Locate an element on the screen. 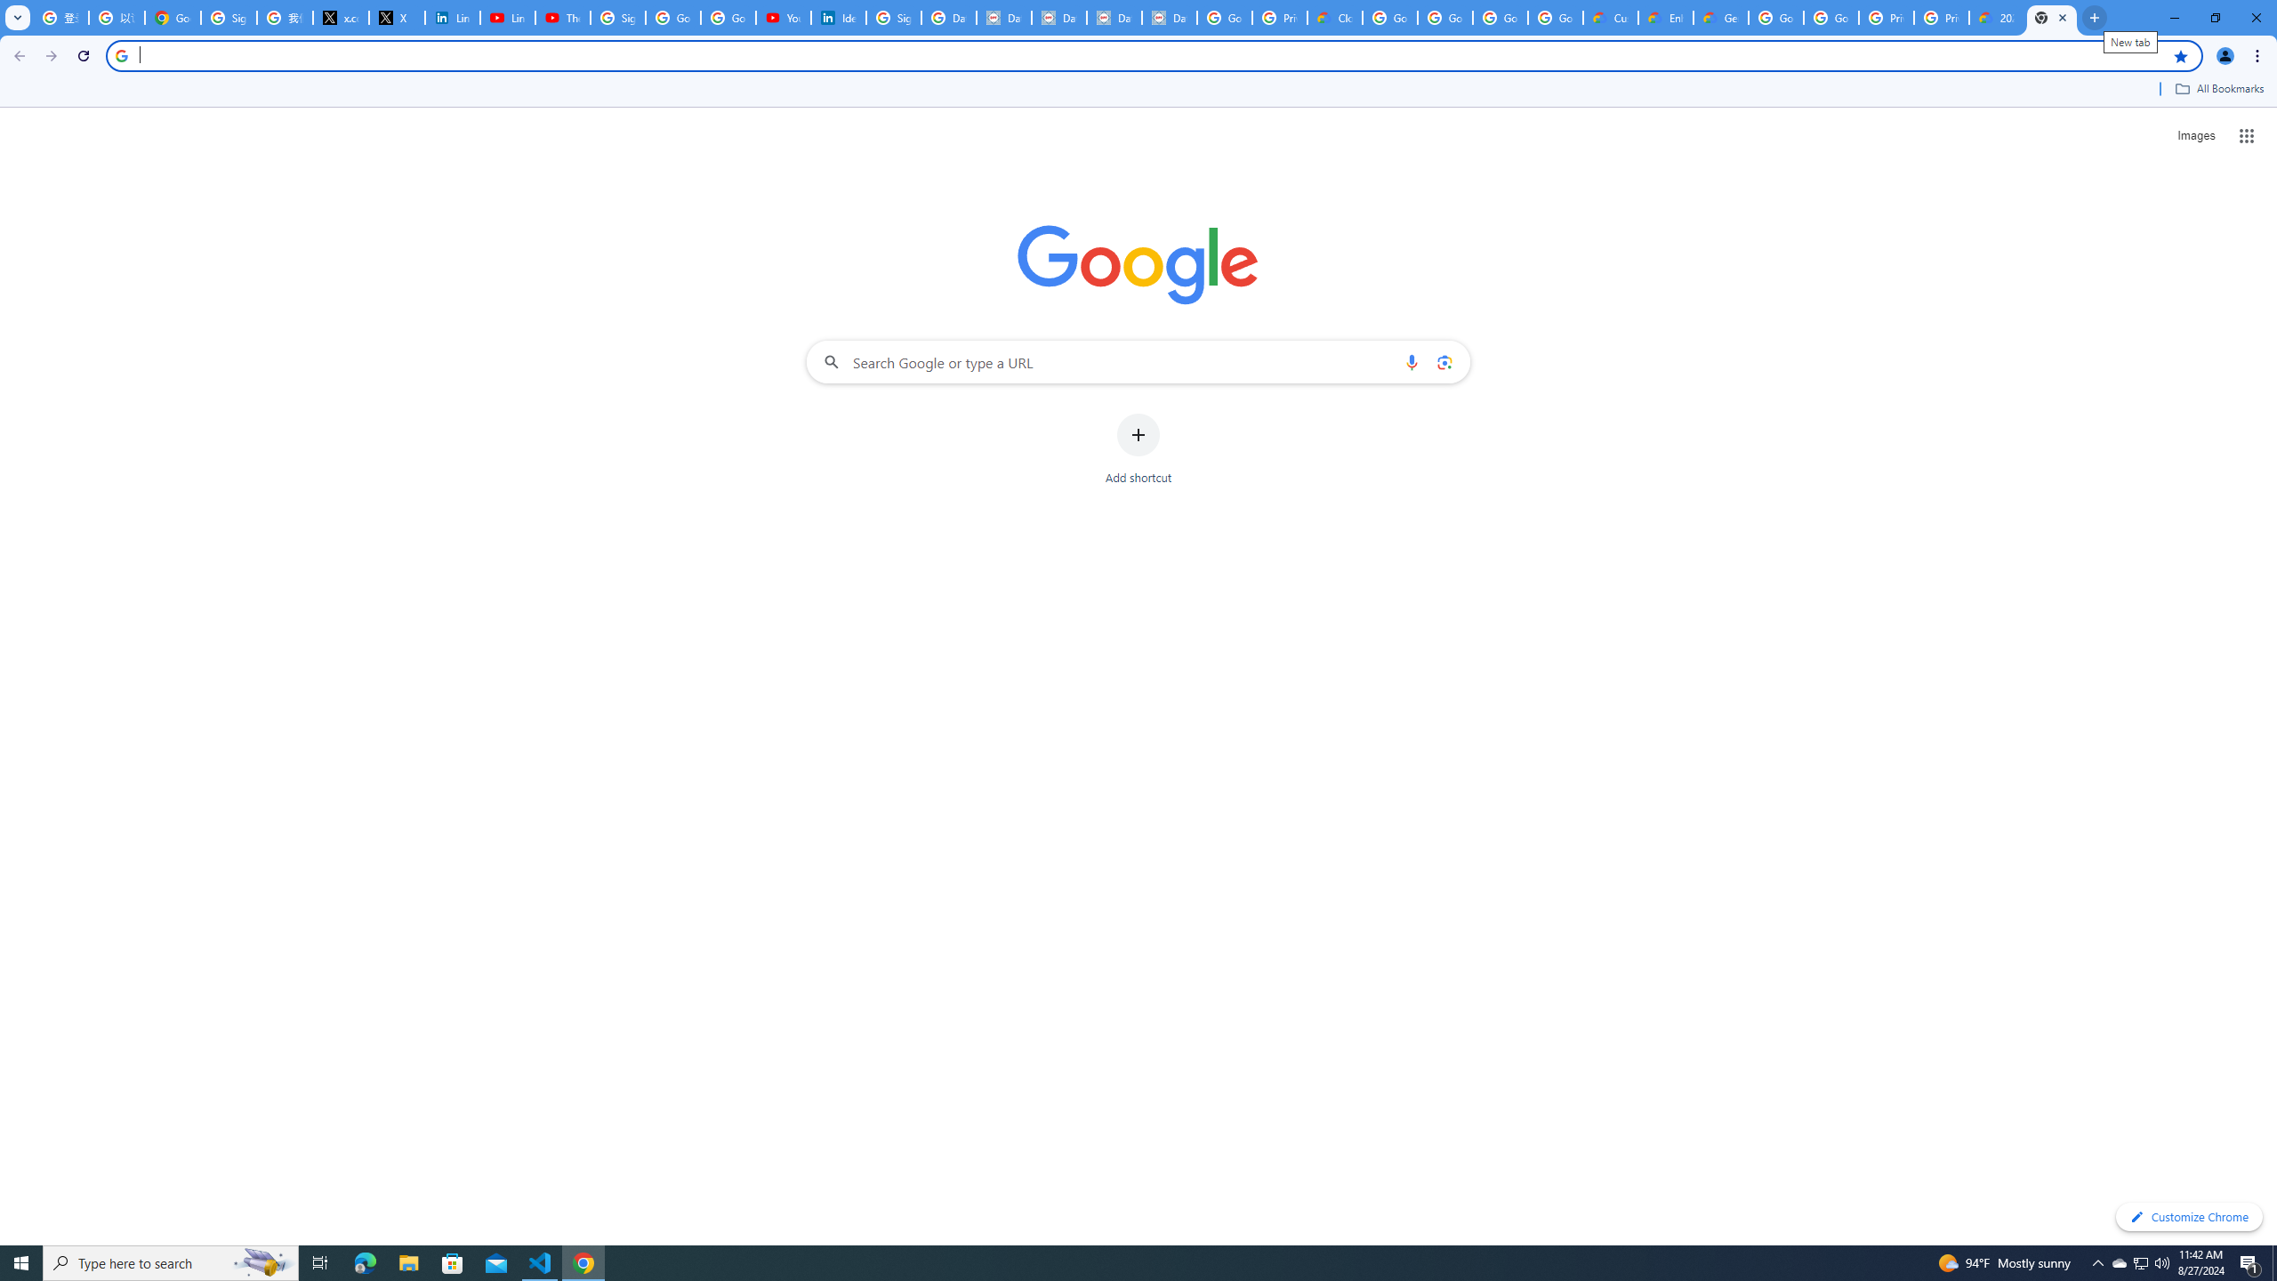  Enhanced Support | Google Cloud is located at coordinates (1665, 18).